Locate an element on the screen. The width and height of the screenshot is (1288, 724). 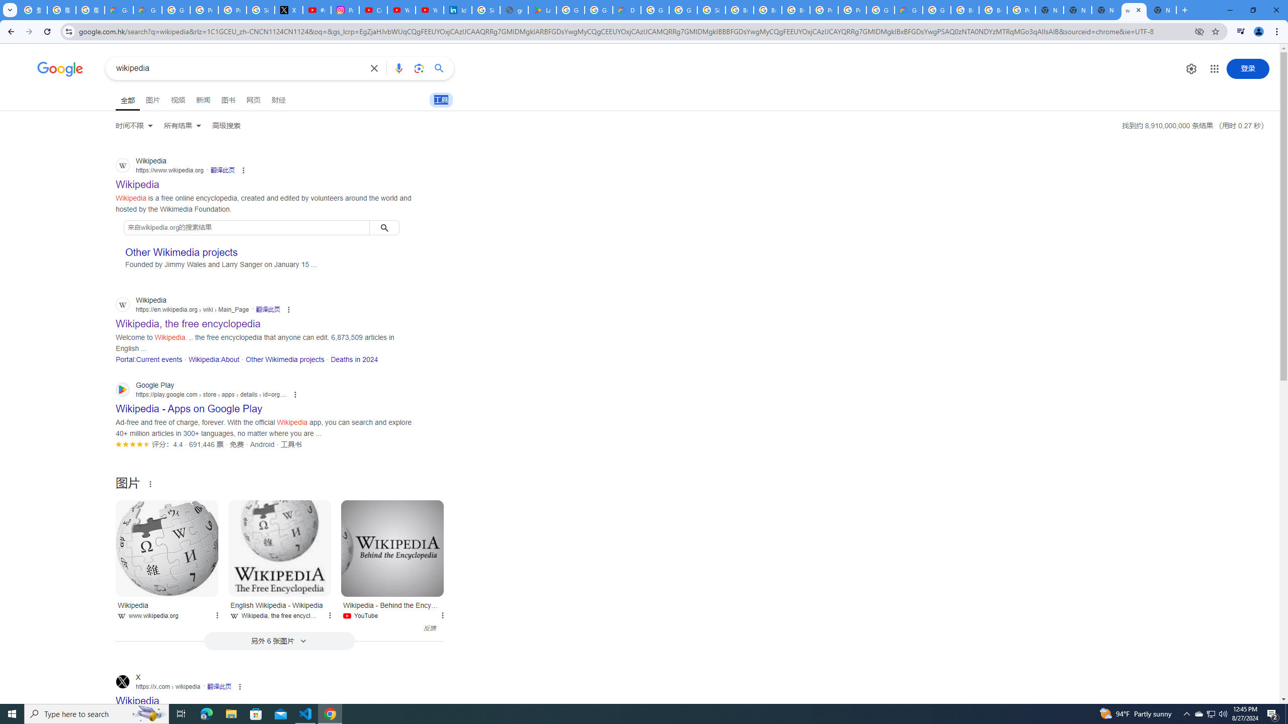
Google Cloud Platform is located at coordinates (937, 10).